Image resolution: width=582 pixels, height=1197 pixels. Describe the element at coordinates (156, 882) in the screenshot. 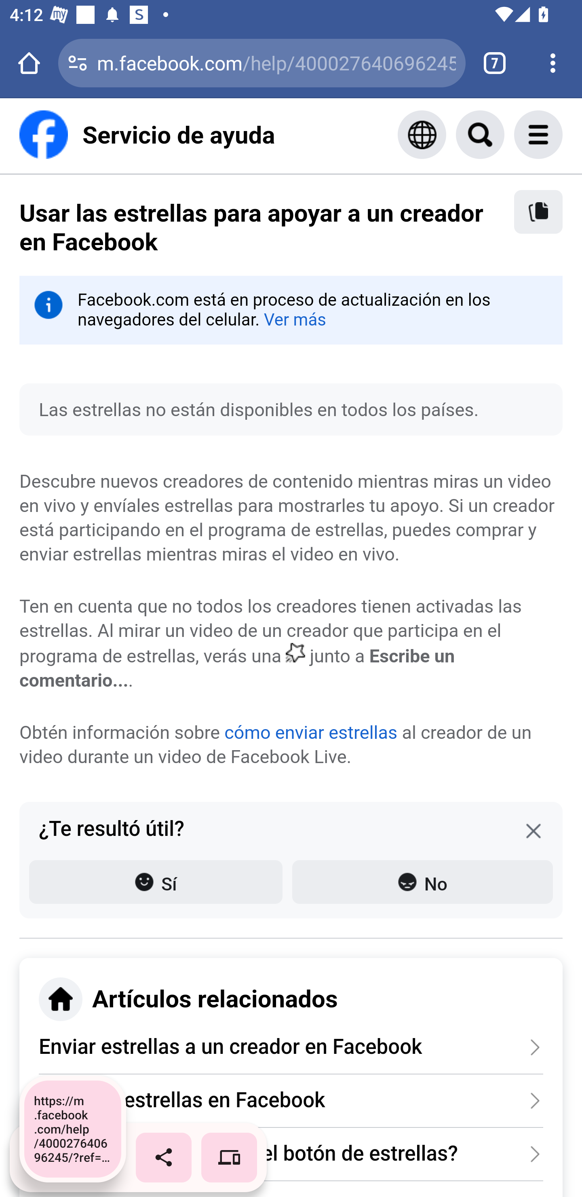

I see `Sí` at that location.